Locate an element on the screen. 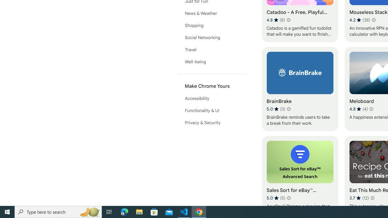 This screenshot has width=388, height=218. Learn more about results and reviews "BrainBrake" is located at coordinates (289, 109).